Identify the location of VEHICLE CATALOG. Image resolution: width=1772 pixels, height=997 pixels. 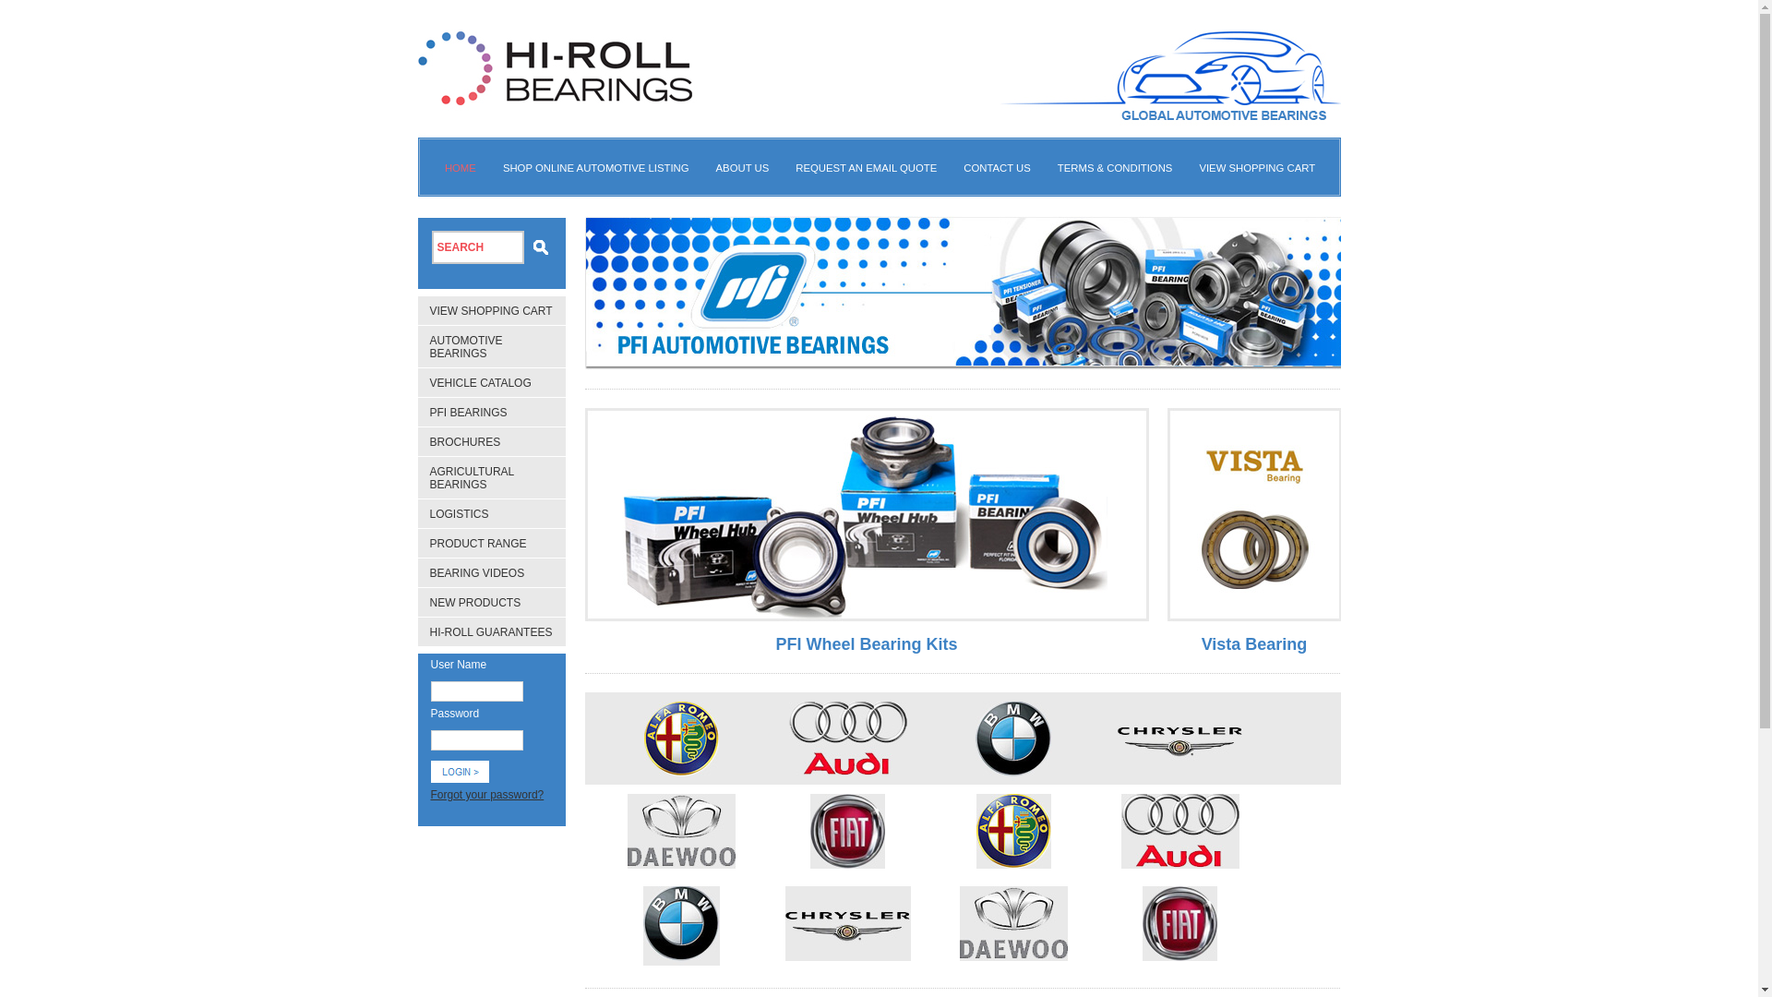
(481, 383).